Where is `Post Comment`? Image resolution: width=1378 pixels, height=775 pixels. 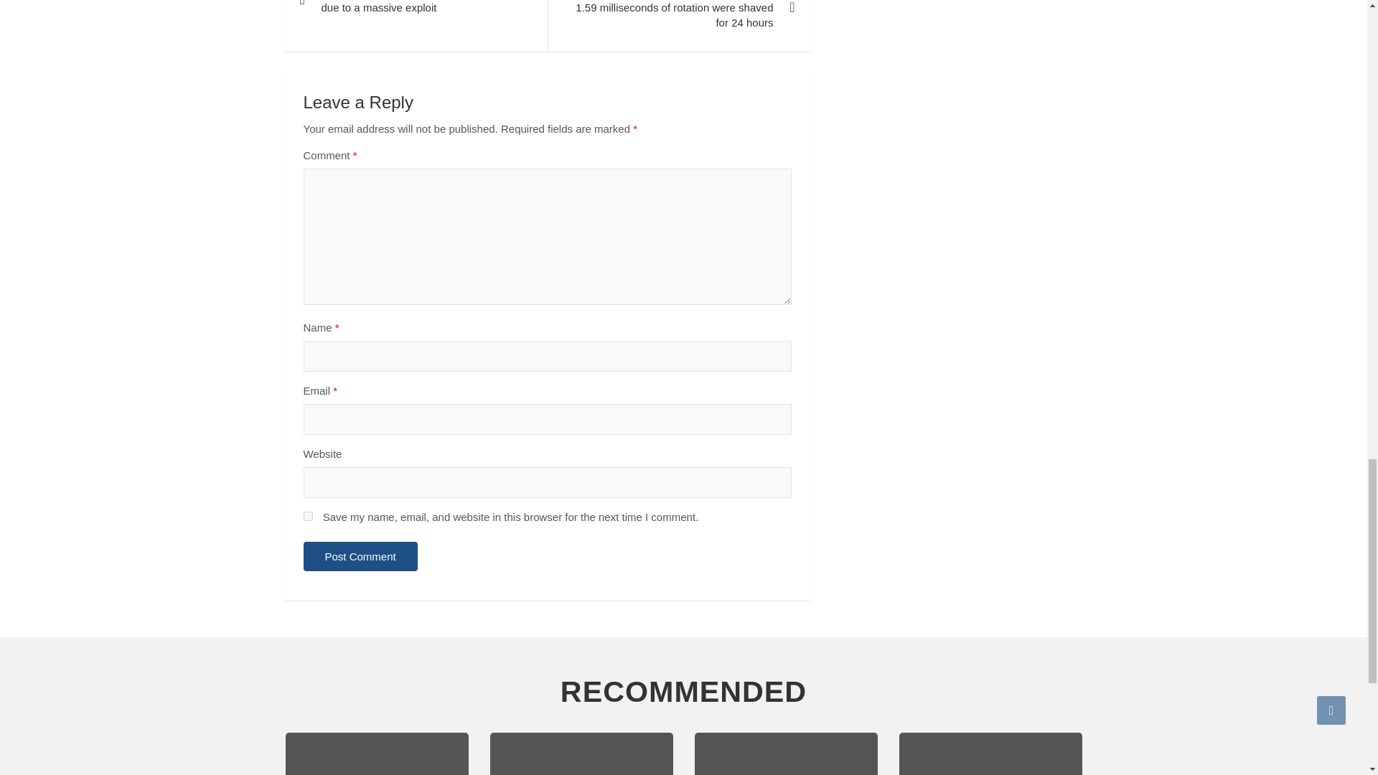
Post Comment is located at coordinates (360, 555).